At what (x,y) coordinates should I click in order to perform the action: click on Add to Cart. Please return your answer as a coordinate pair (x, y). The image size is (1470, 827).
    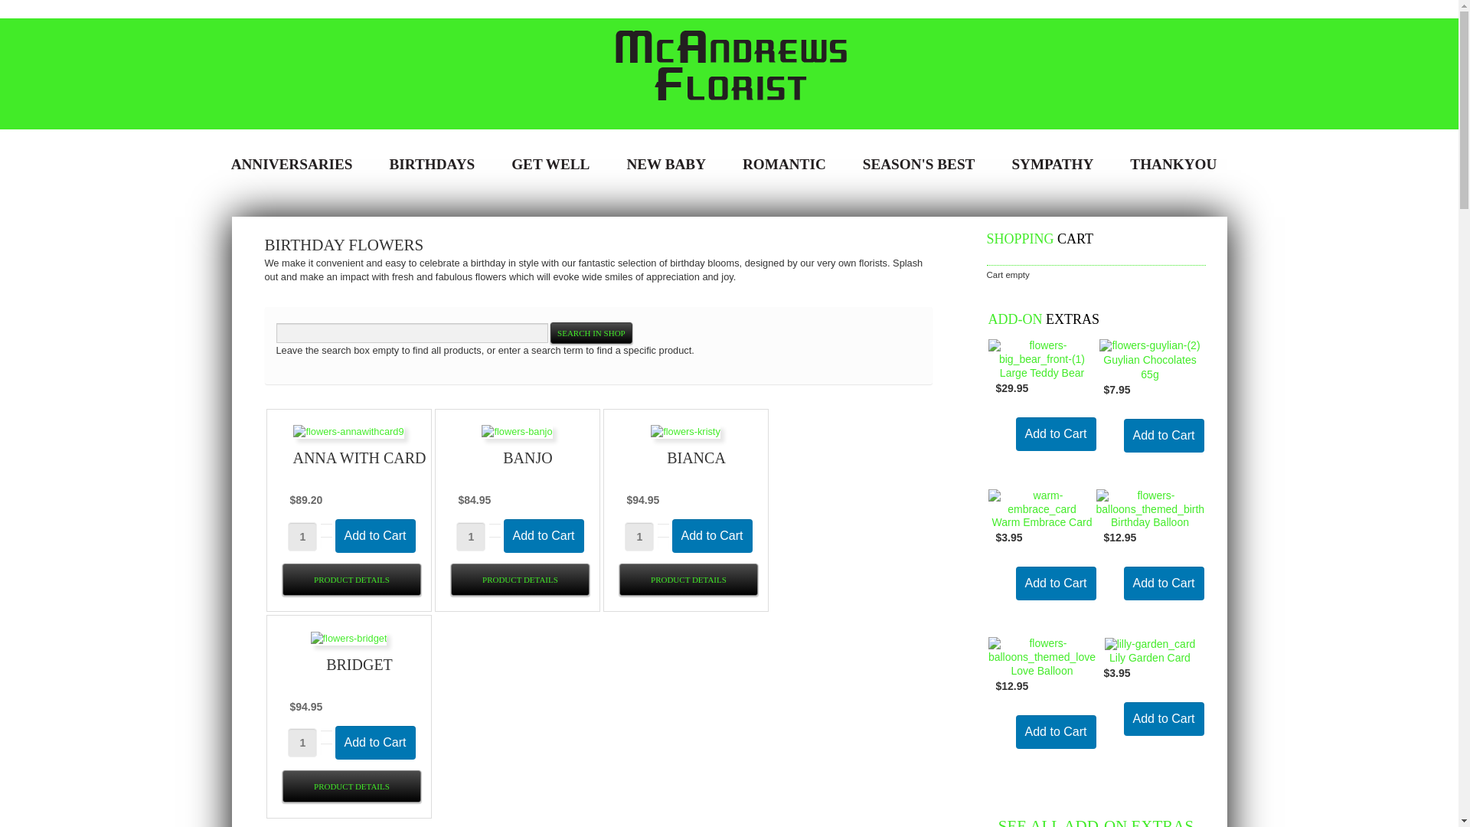
    Looking at the image, I should click on (1055, 434).